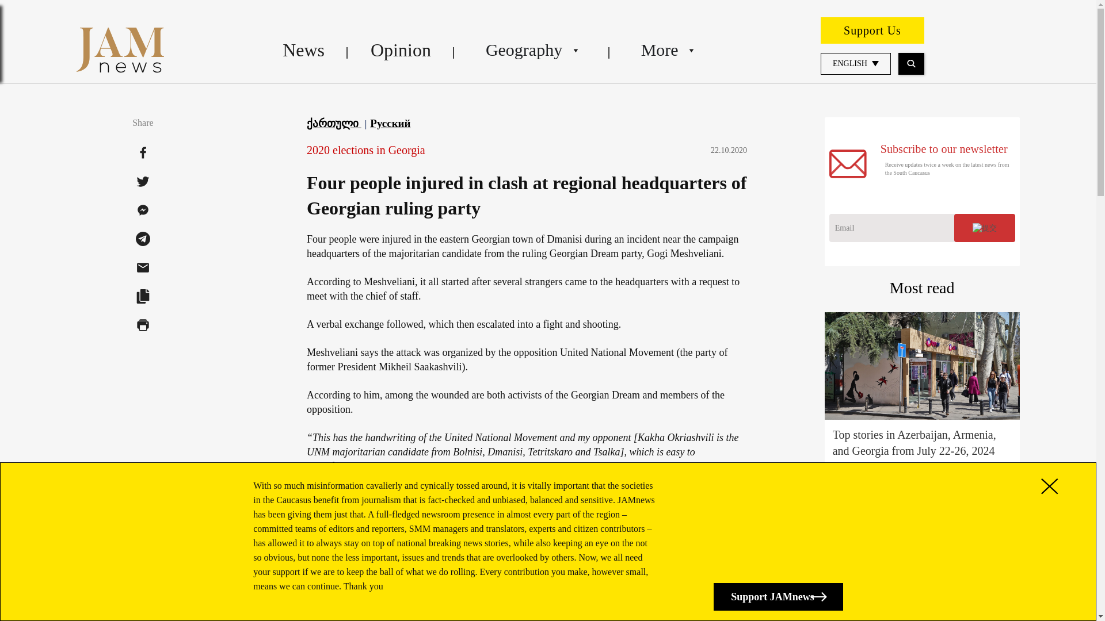 This screenshot has height=621, width=1105. I want to click on Support Us, so click(872, 30).